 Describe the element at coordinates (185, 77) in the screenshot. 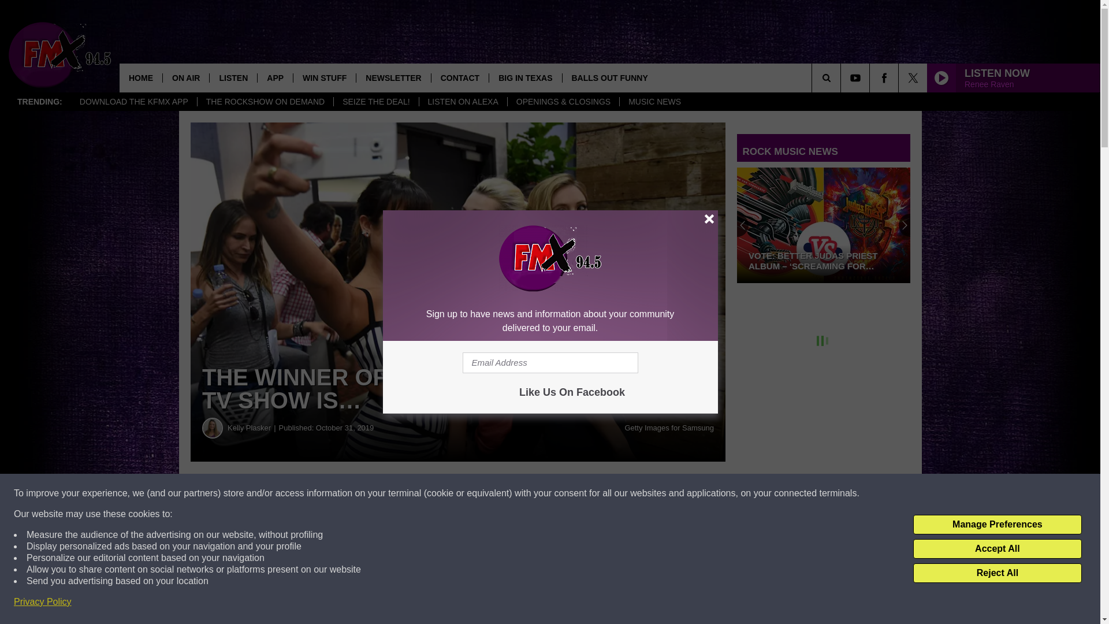

I see `ON AIR` at that location.